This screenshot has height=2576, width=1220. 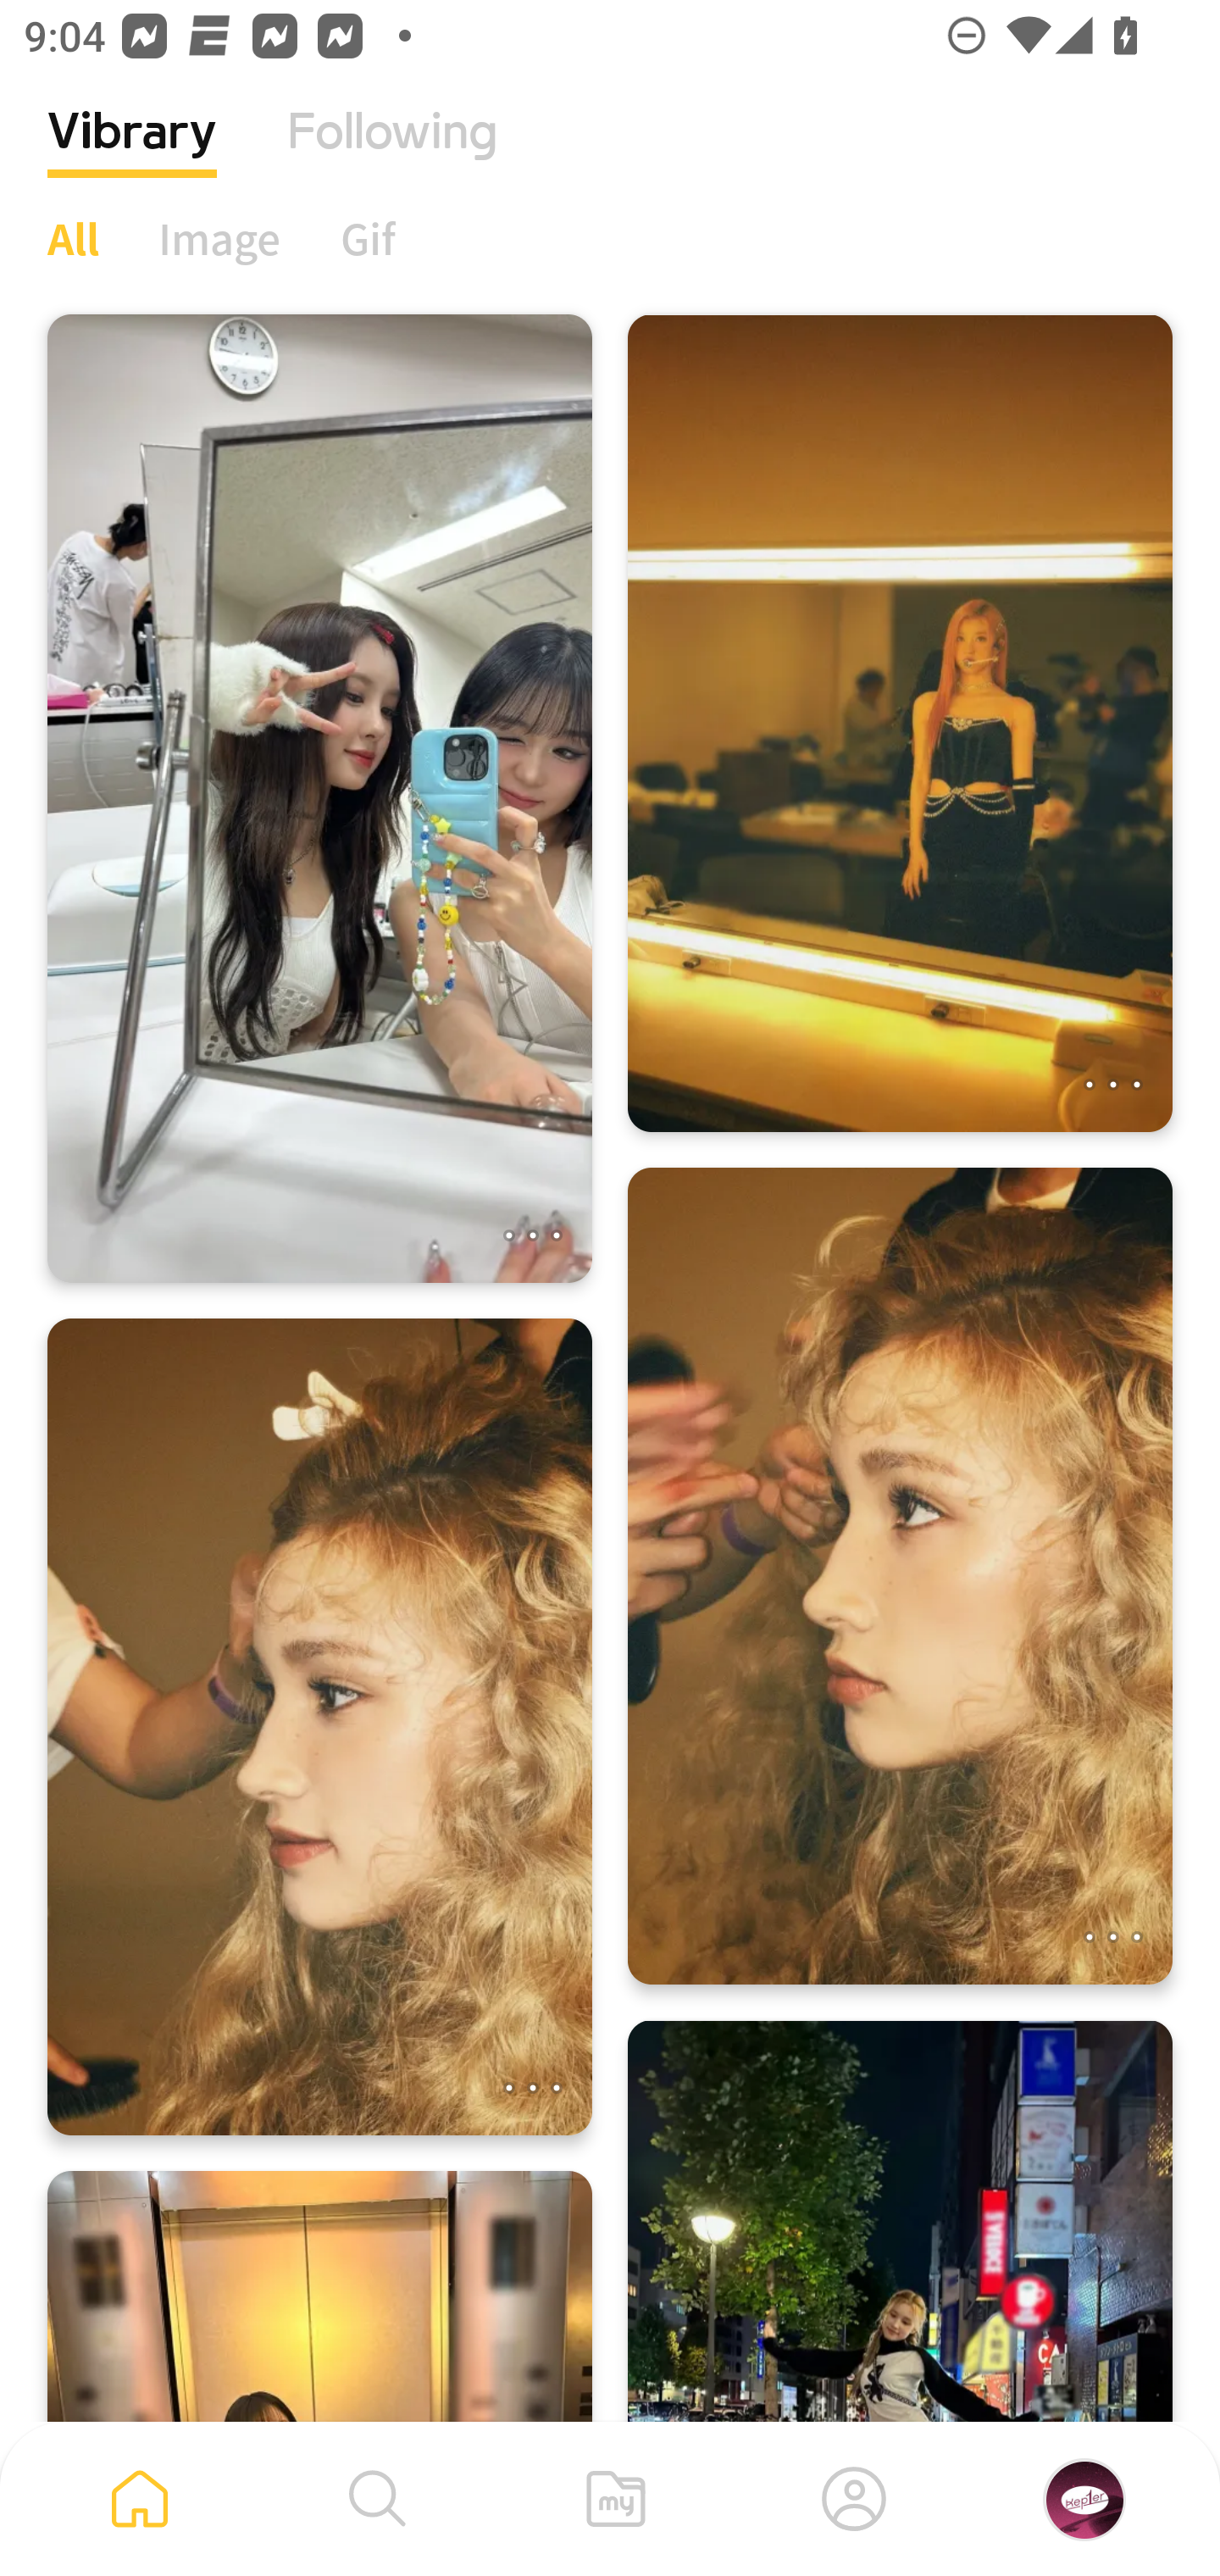 What do you see at coordinates (392, 157) in the screenshot?
I see `Following` at bounding box center [392, 157].